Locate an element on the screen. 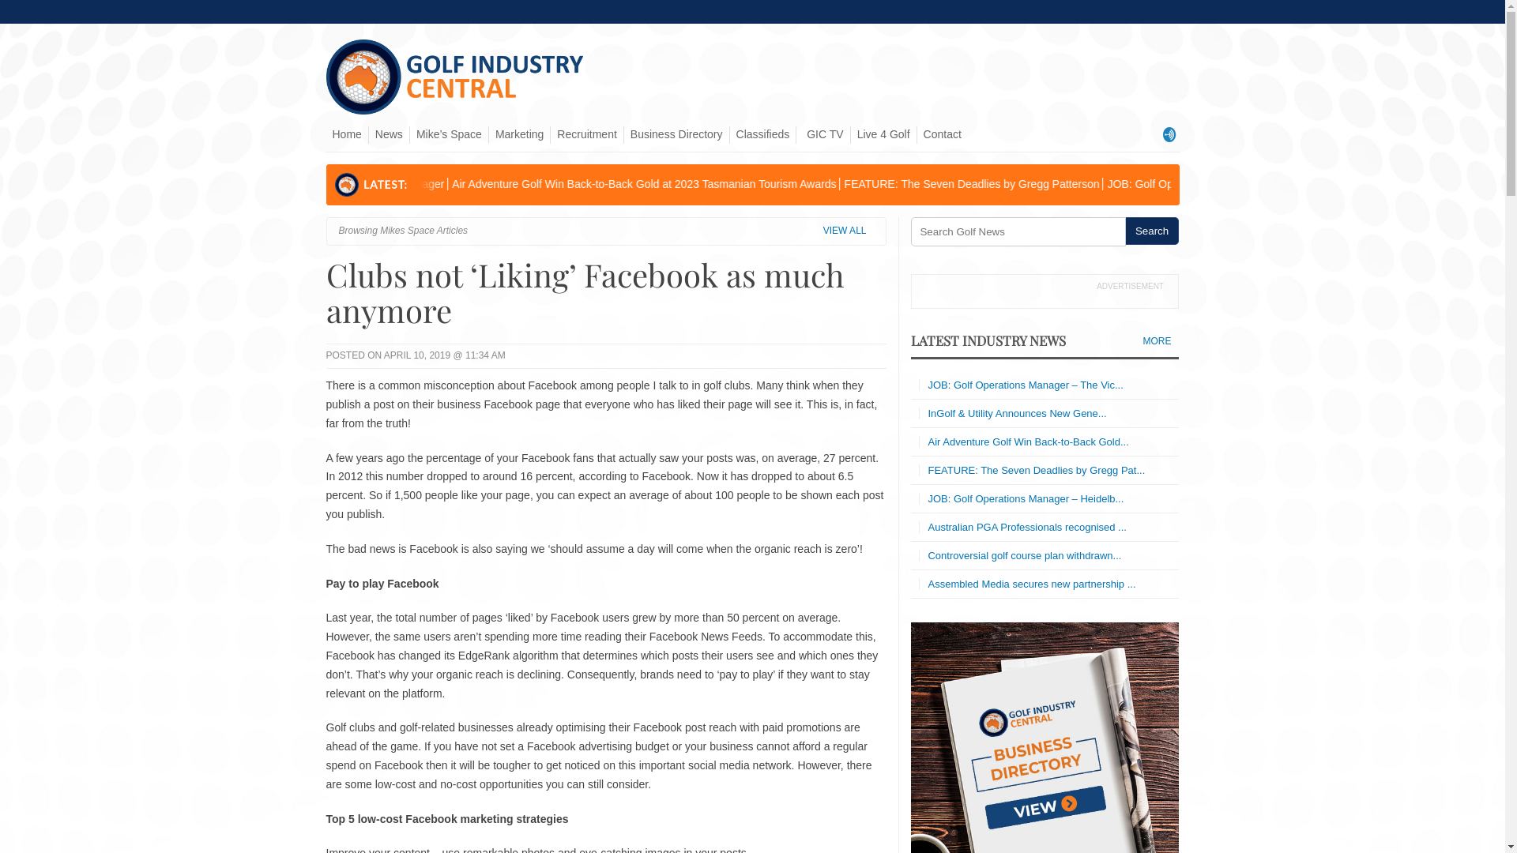 This screenshot has height=853, width=1517. InGolf & Utility Announces New Gene... is located at coordinates (1017, 414).